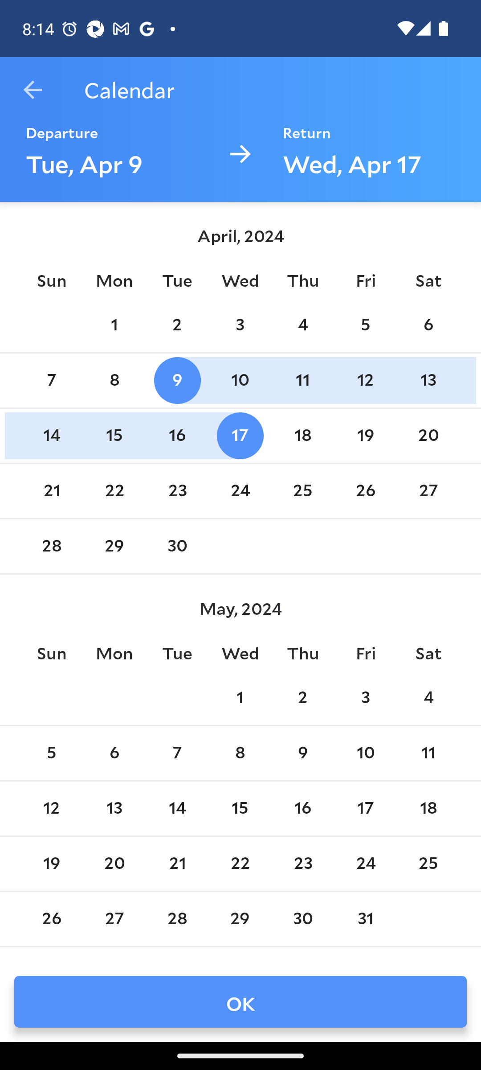 The image size is (481, 1070). Describe the element at coordinates (428, 809) in the screenshot. I see `18` at that location.